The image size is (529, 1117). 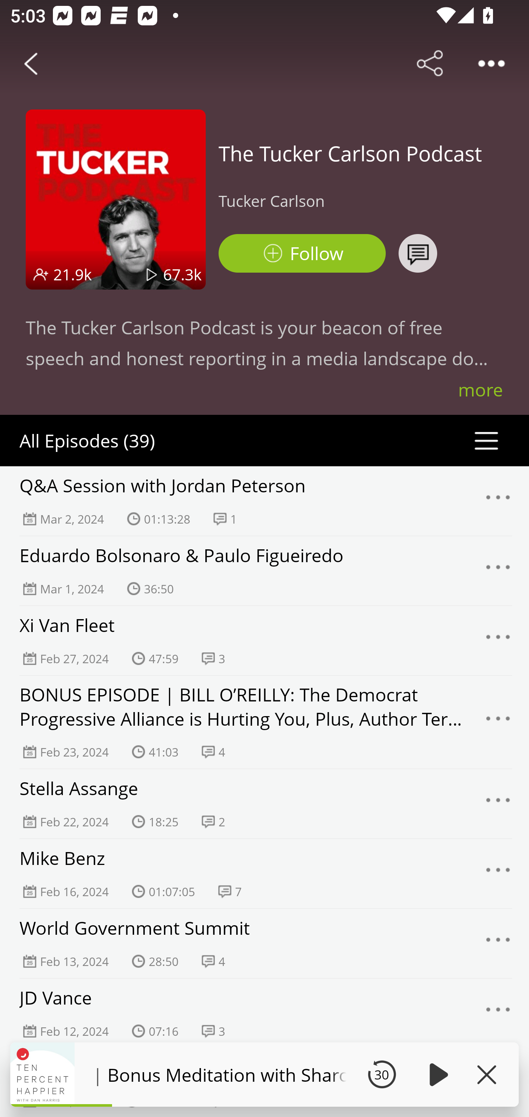 What do you see at coordinates (382, 1074) in the screenshot?
I see `30 Seek Backward` at bounding box center [382, 1074].